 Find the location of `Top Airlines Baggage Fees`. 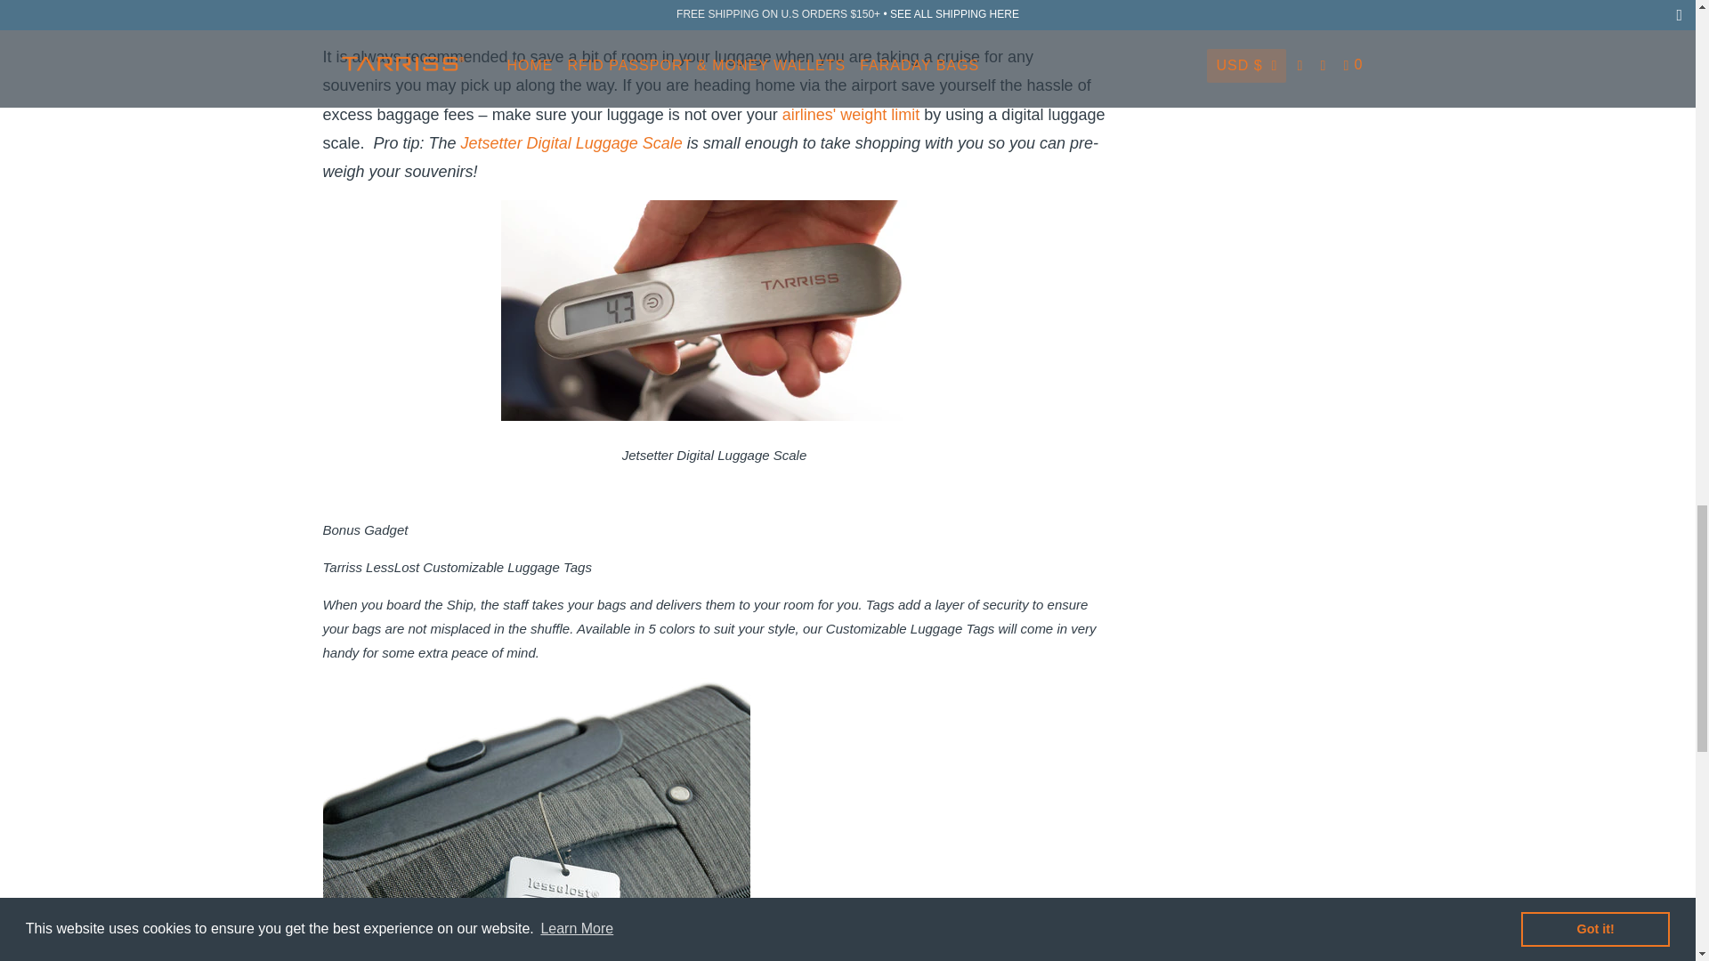

Top Airlines Baggage Fees is located at coordinates (851, 114).